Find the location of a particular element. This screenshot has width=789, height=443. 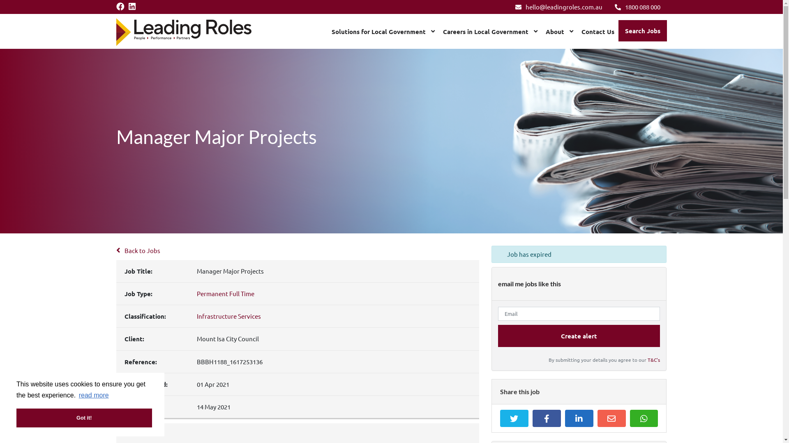

Permanent Full Time is located at coordinates (226, 294).